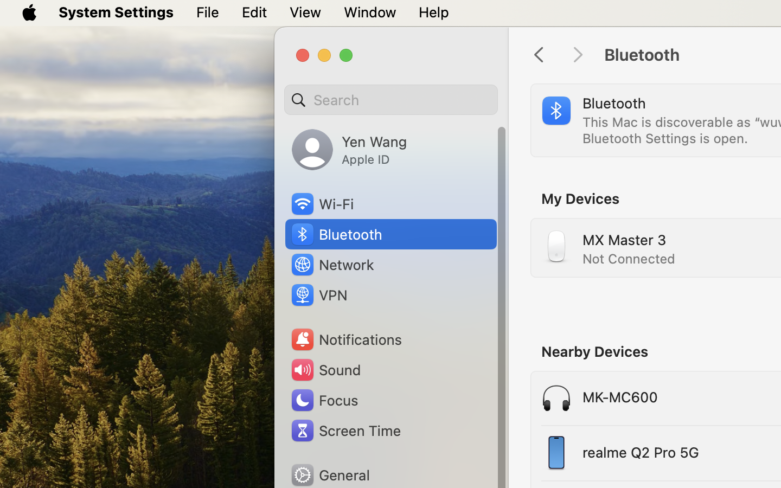  Describe the element at coordinates (322, 204) in the screenshot. I see `Wi‑Fi` at that location.